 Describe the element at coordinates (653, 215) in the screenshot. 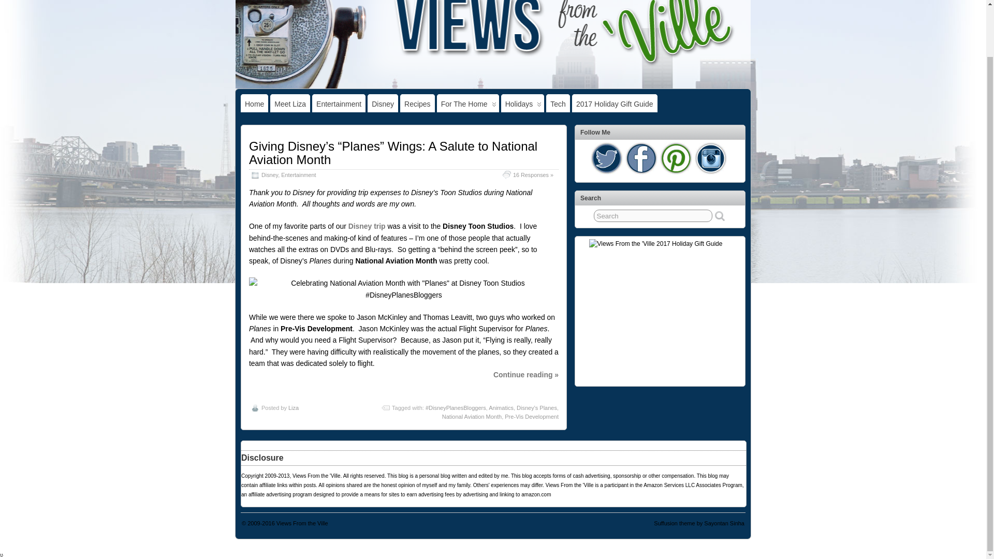

I see `Search` at that location.